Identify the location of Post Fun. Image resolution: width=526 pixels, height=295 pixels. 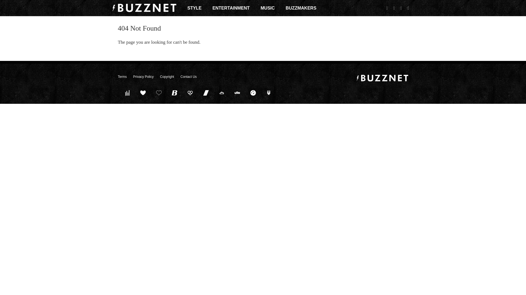
(159, 93).